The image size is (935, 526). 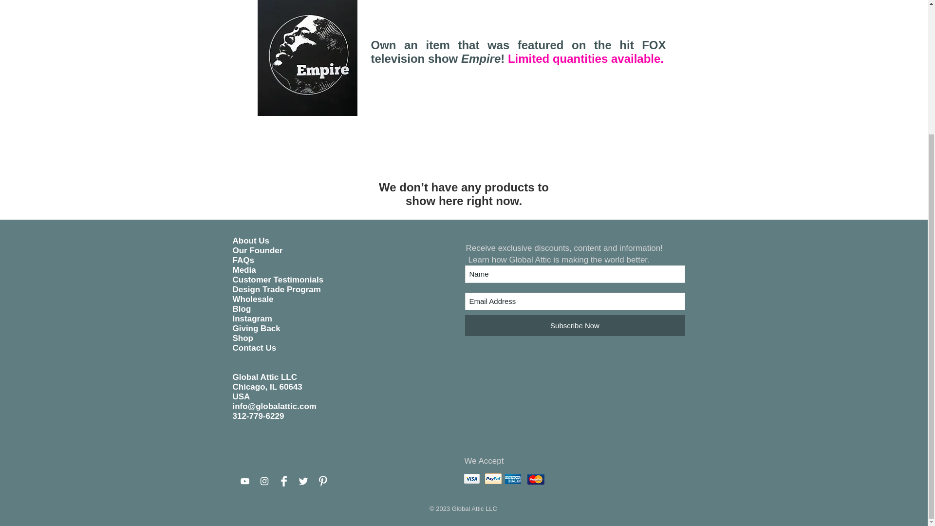 What do you see at coordinates (252, 319) in the screenshot?
I see `Instagram` at bounding box center [252, 319].